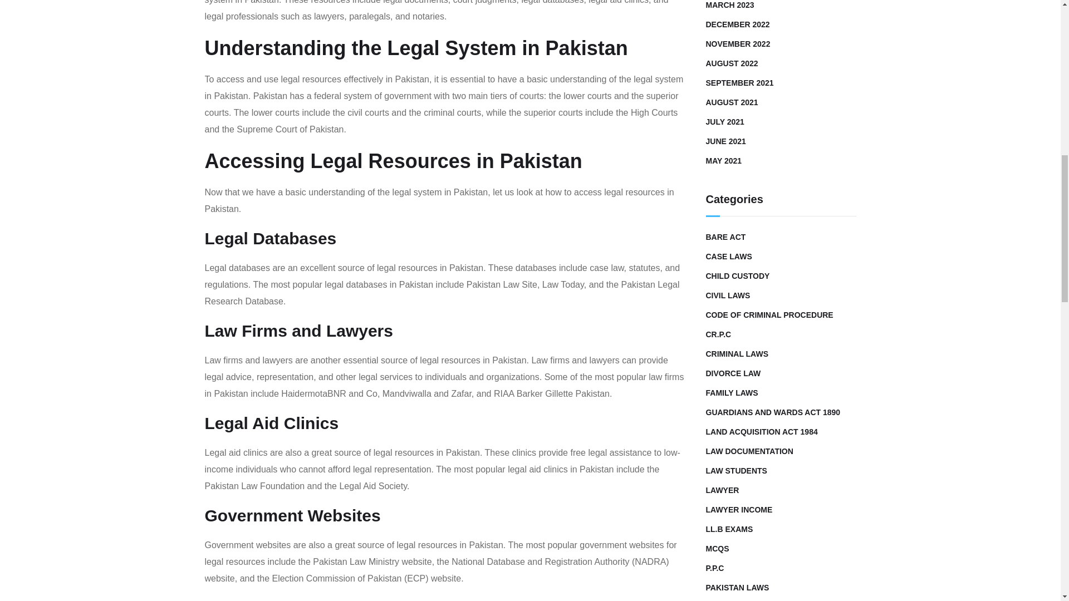 The height and width of the screenshot is (601, 1069). I want to click on AUGUST 2022, so click(732, 63).